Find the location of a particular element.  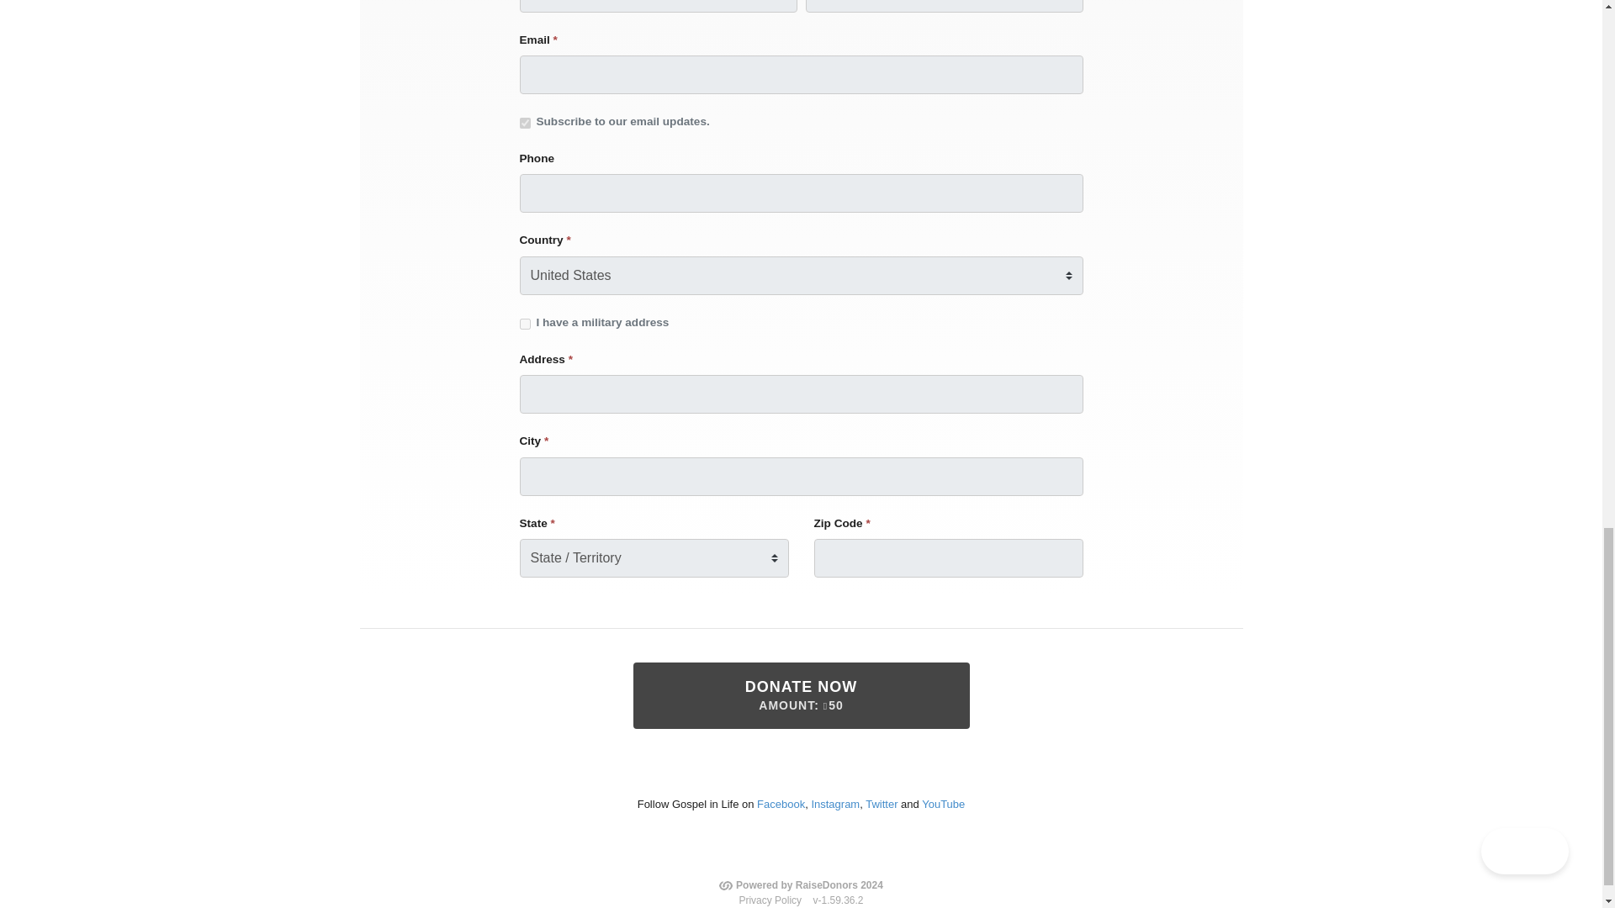

YouTube is located at coordinates (943, 804).